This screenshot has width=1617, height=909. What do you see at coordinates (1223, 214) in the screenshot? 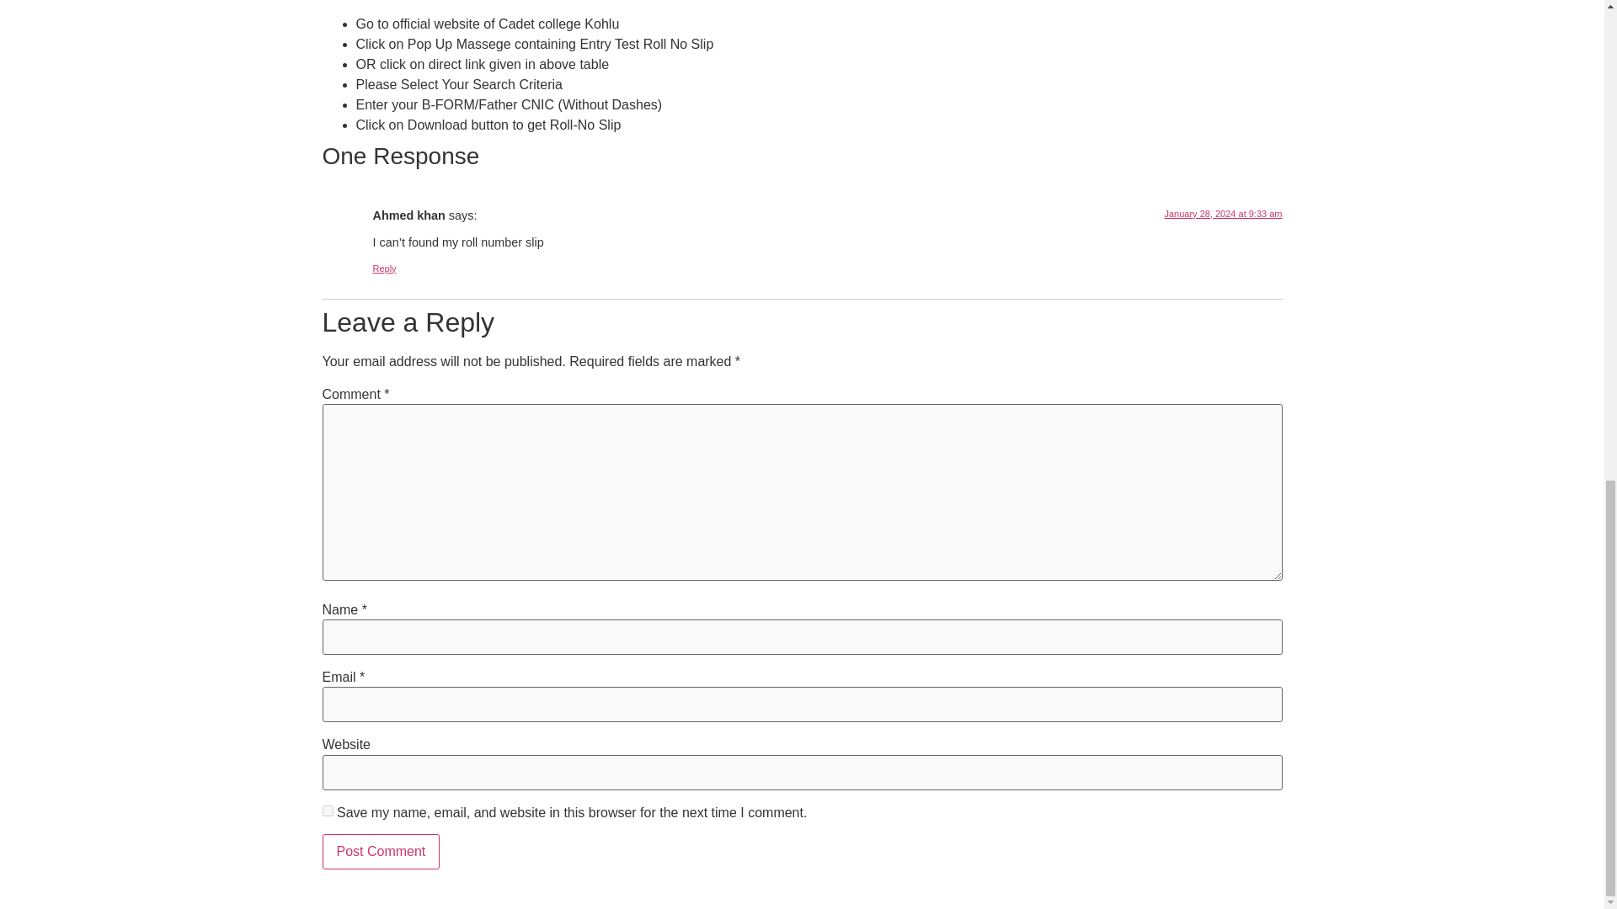
I see `January 28, 2024 at 9:33 am` at bounding box center [1223, 214].